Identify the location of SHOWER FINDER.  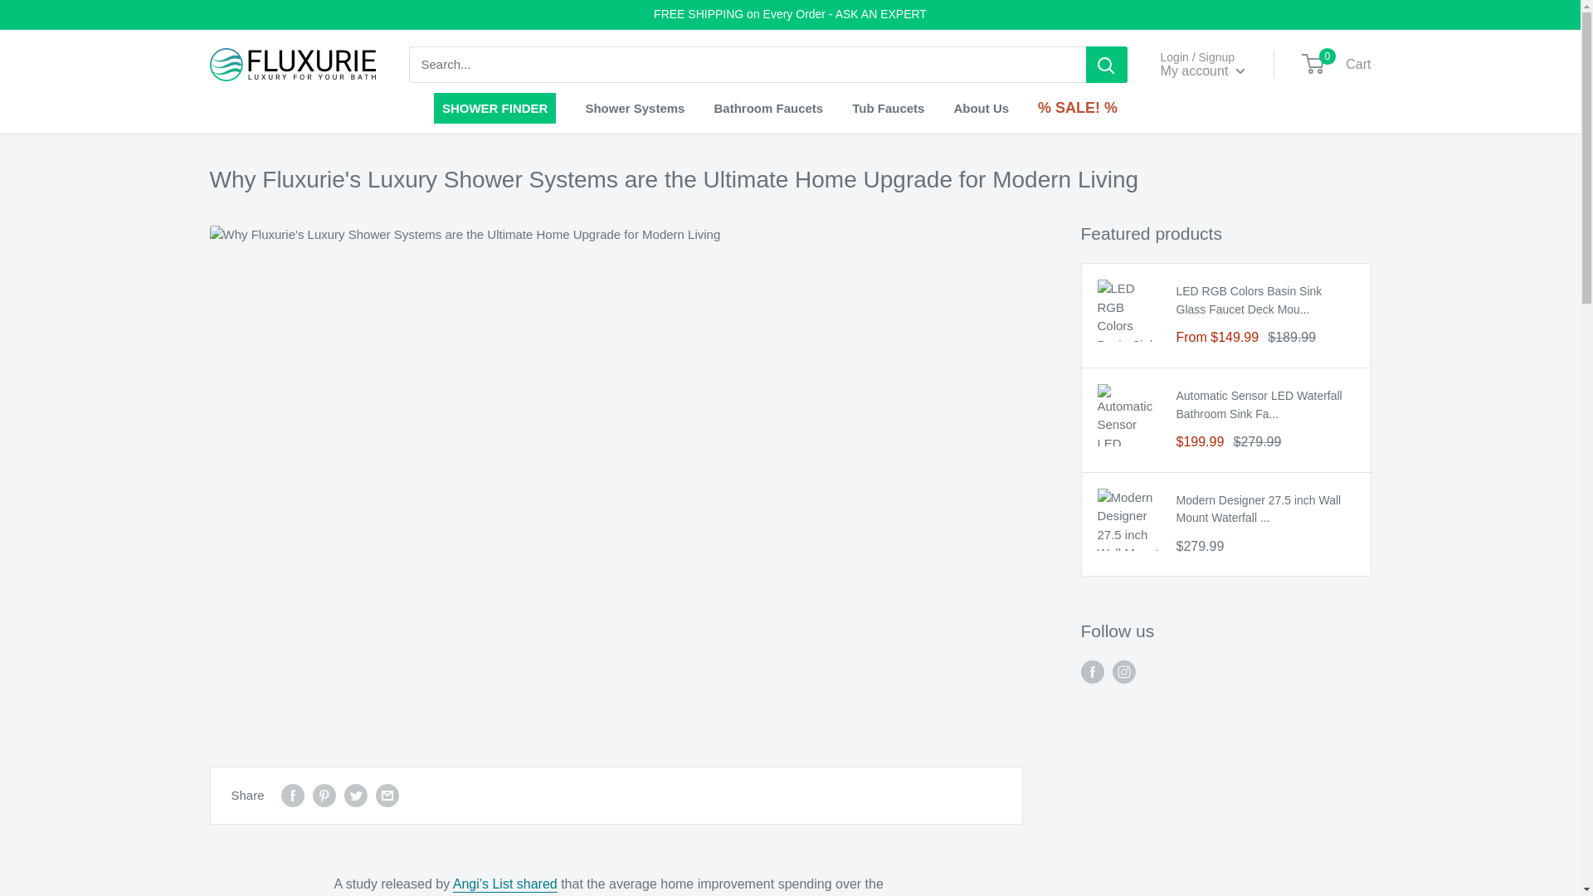
(1203, 71).